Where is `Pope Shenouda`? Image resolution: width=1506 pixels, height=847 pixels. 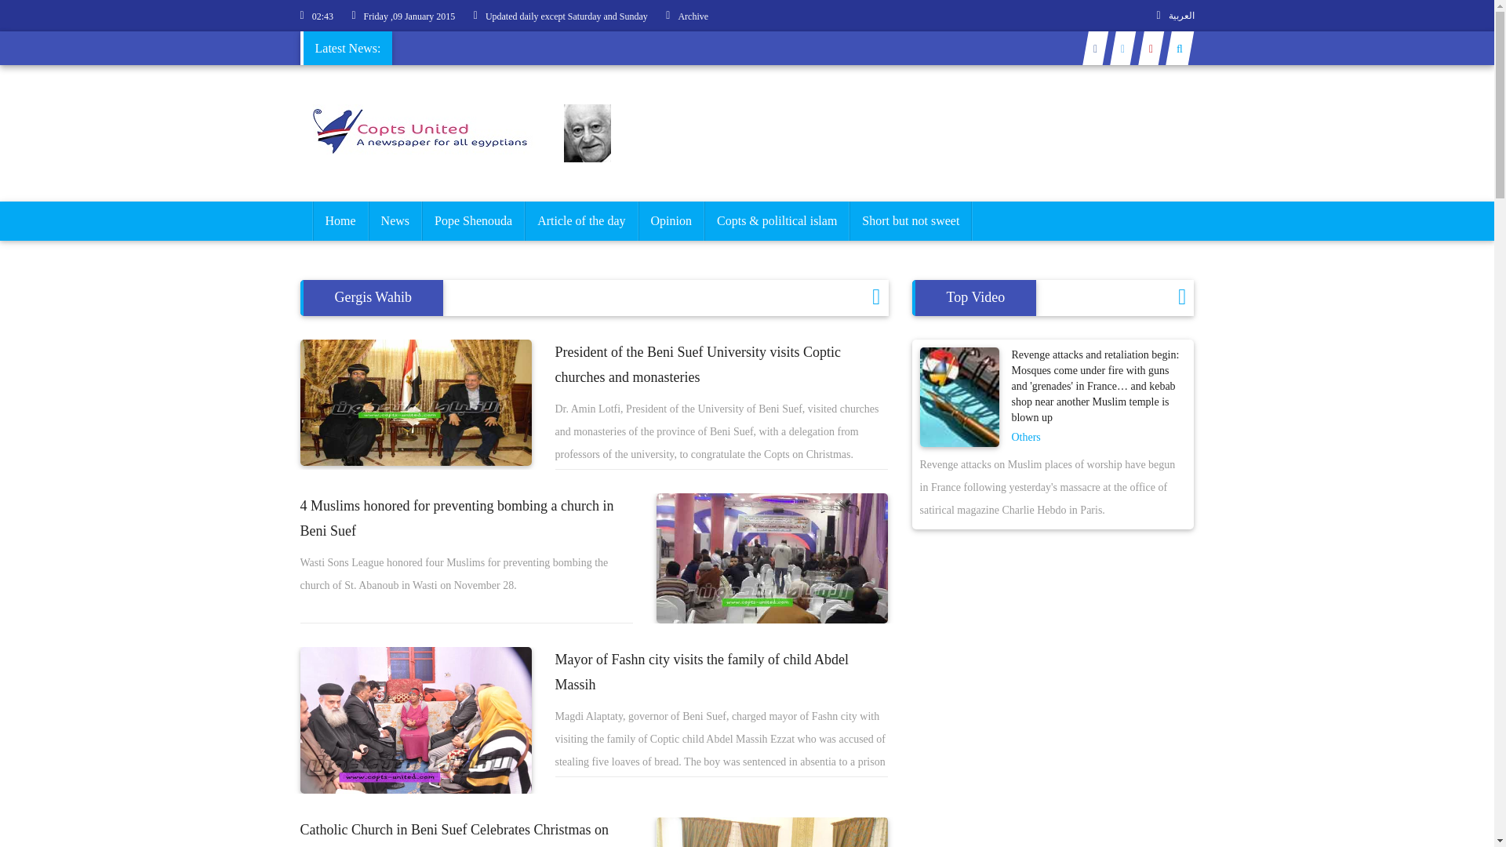
Pope Shenouda is located at coordinates (474, 221).